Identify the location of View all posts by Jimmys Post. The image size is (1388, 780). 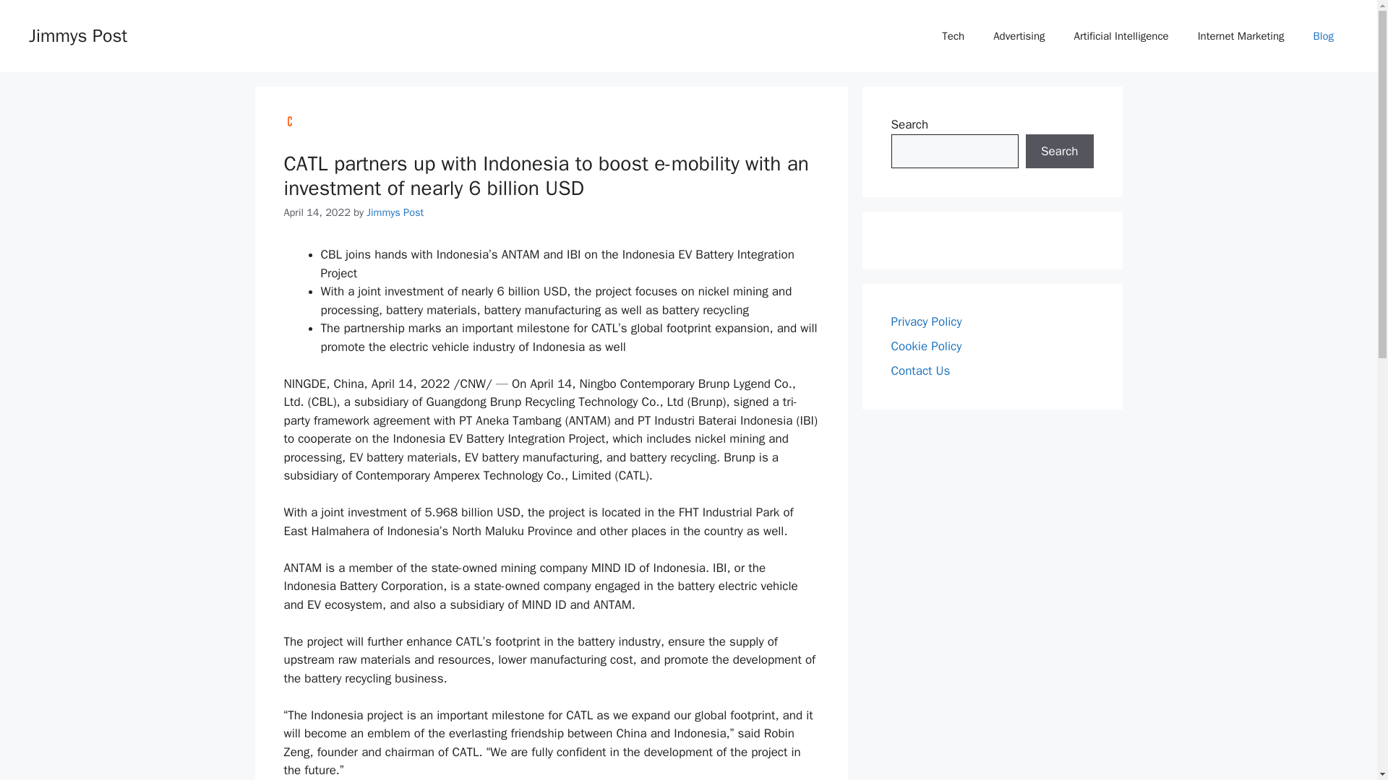
(395, 212).